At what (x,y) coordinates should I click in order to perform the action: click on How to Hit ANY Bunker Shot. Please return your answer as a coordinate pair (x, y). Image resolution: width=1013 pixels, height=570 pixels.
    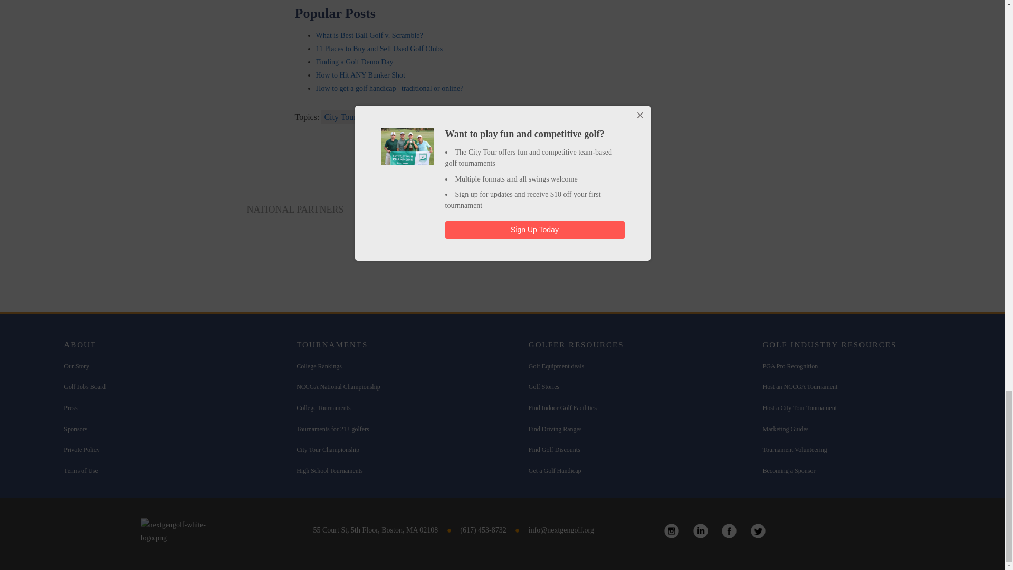
    Looking at the image, I should click on (360, 75).